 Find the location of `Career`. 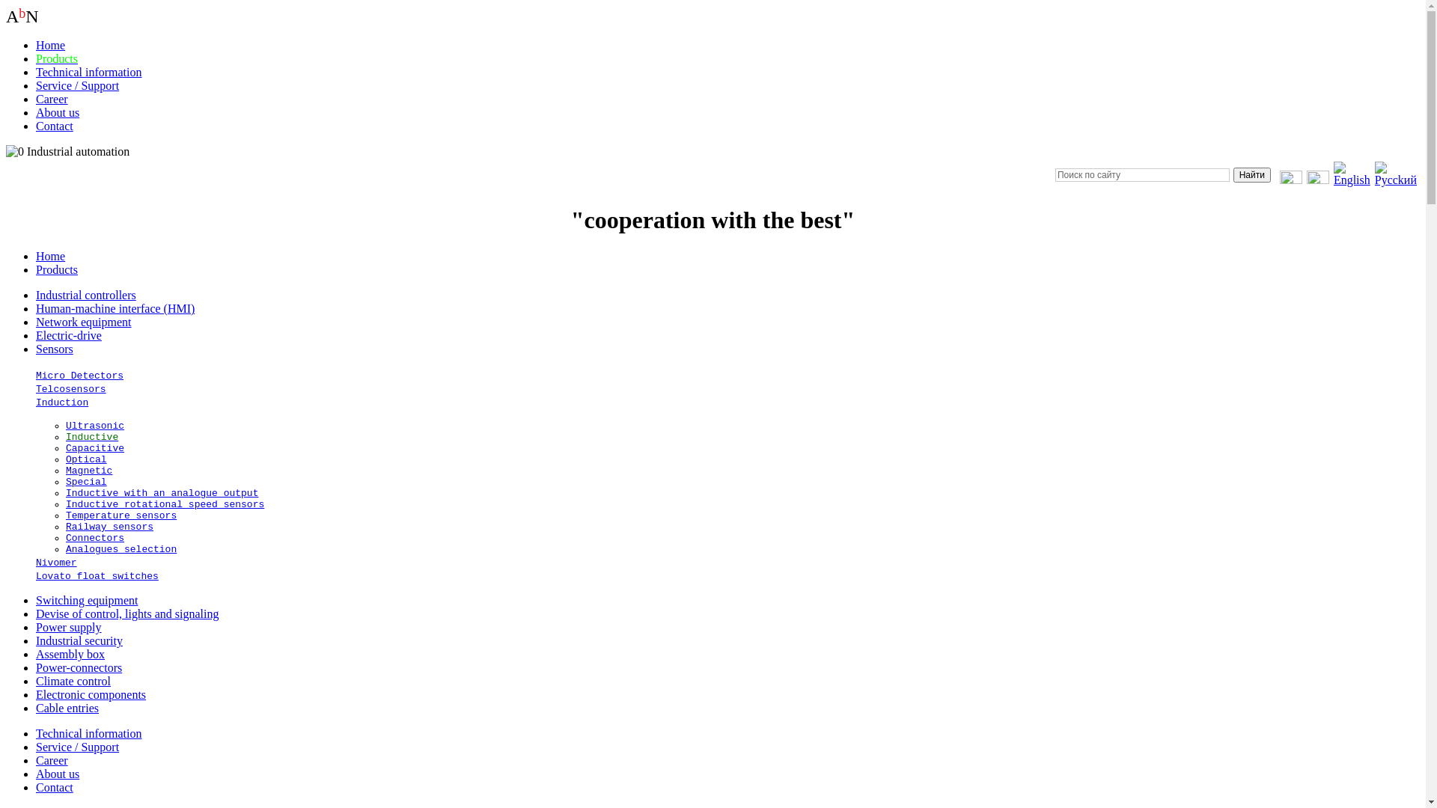

Career is located at coordinates (52, 760).